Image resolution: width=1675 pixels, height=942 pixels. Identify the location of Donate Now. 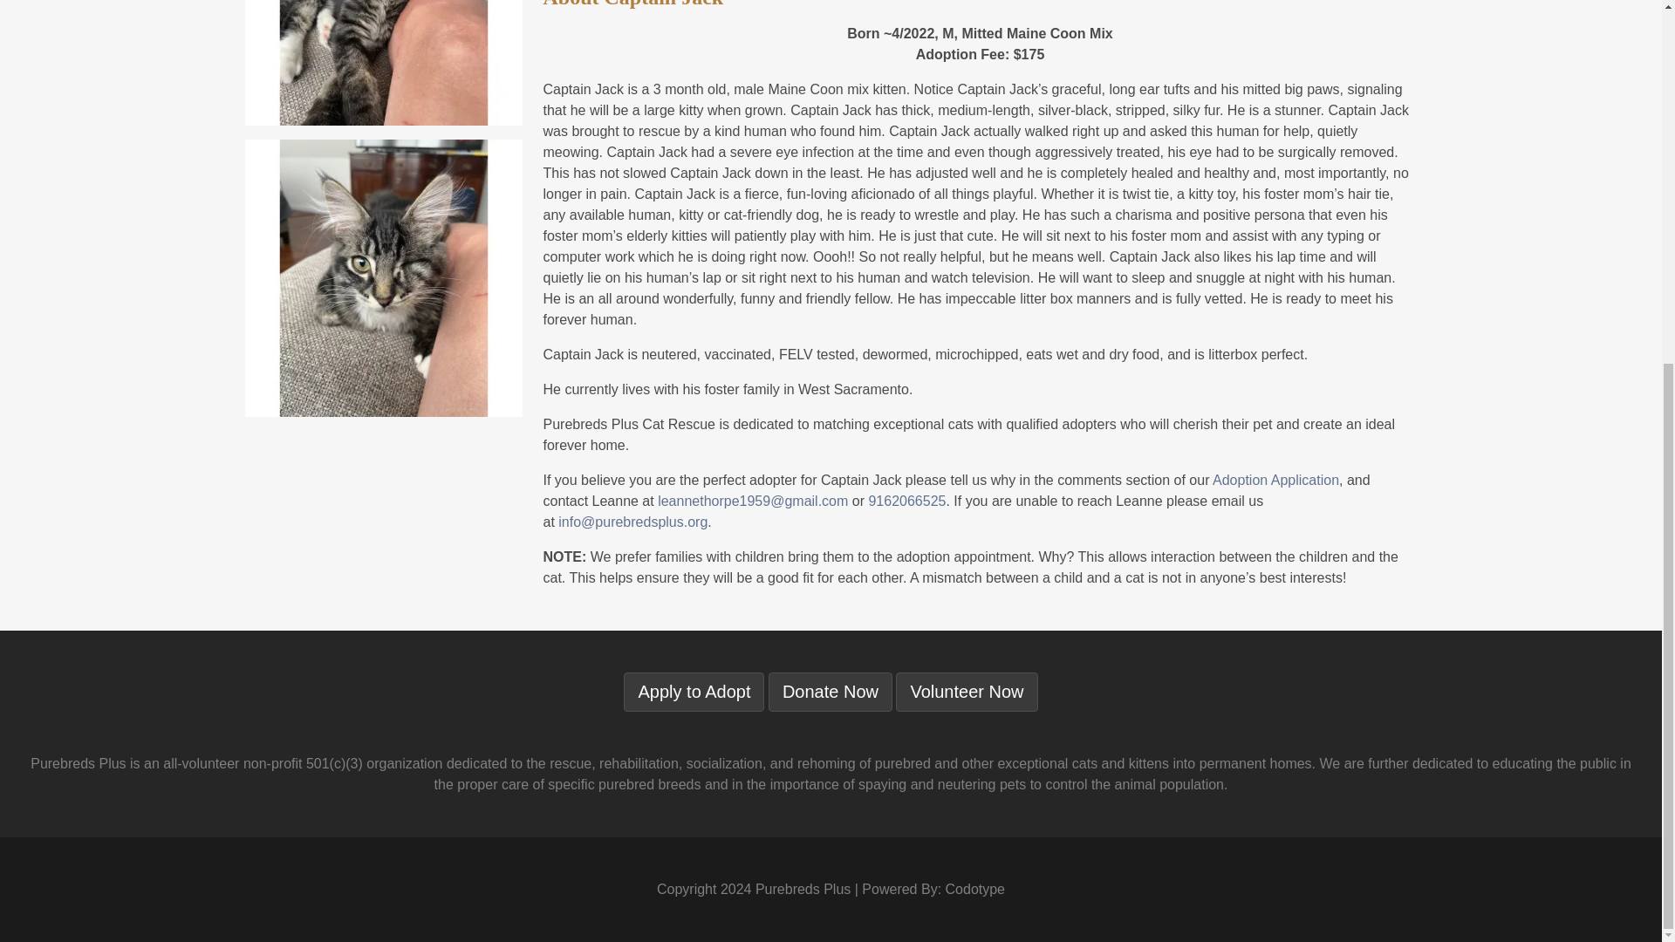
(831, 693).